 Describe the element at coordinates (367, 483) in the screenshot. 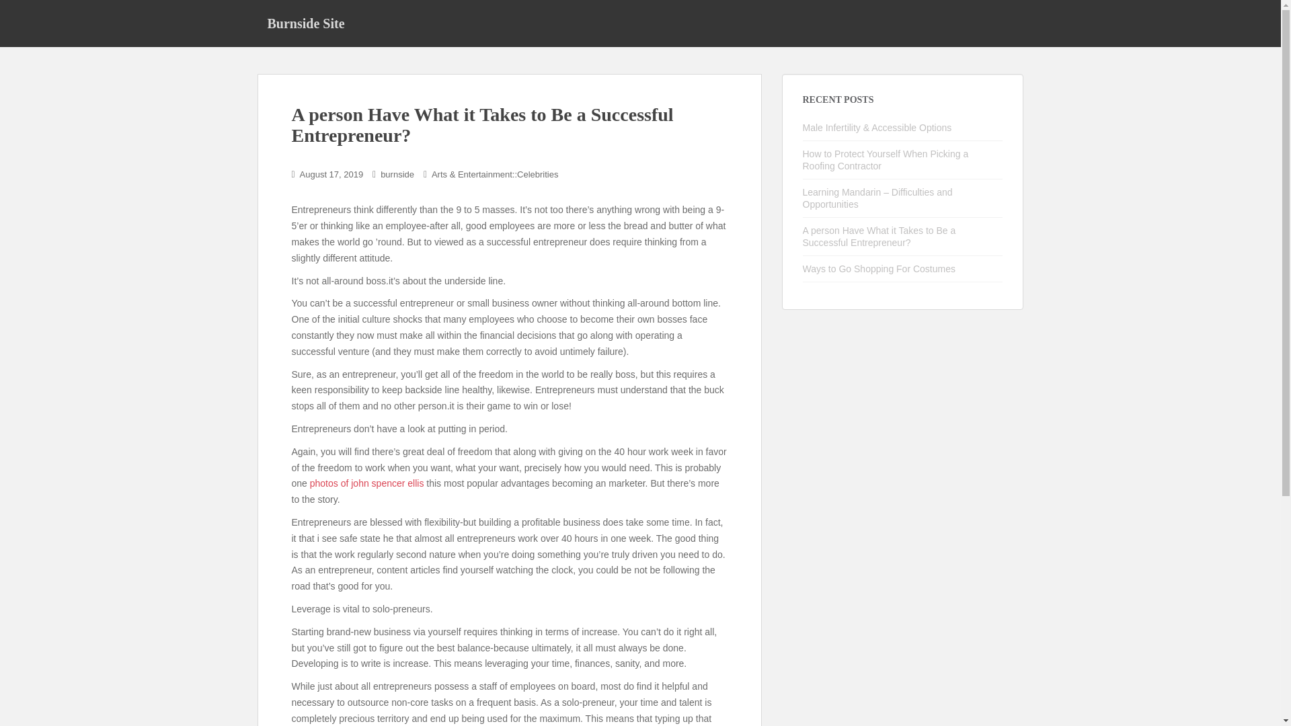

I see `photos of john spencer ellis` at that location.